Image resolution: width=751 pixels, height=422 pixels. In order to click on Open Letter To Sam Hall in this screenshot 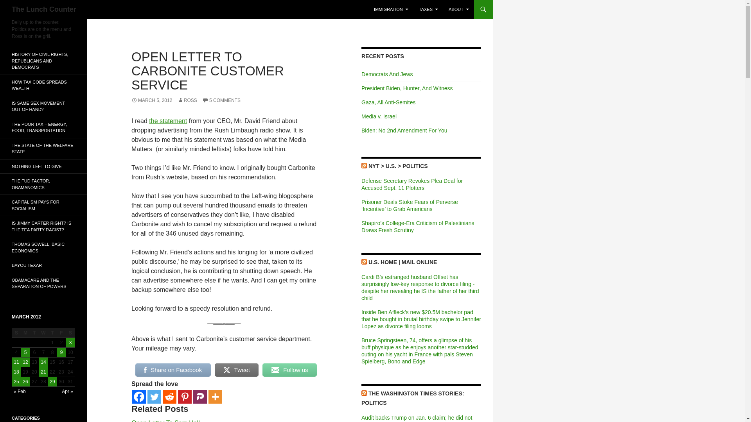, I will do `click(165, 420)`.